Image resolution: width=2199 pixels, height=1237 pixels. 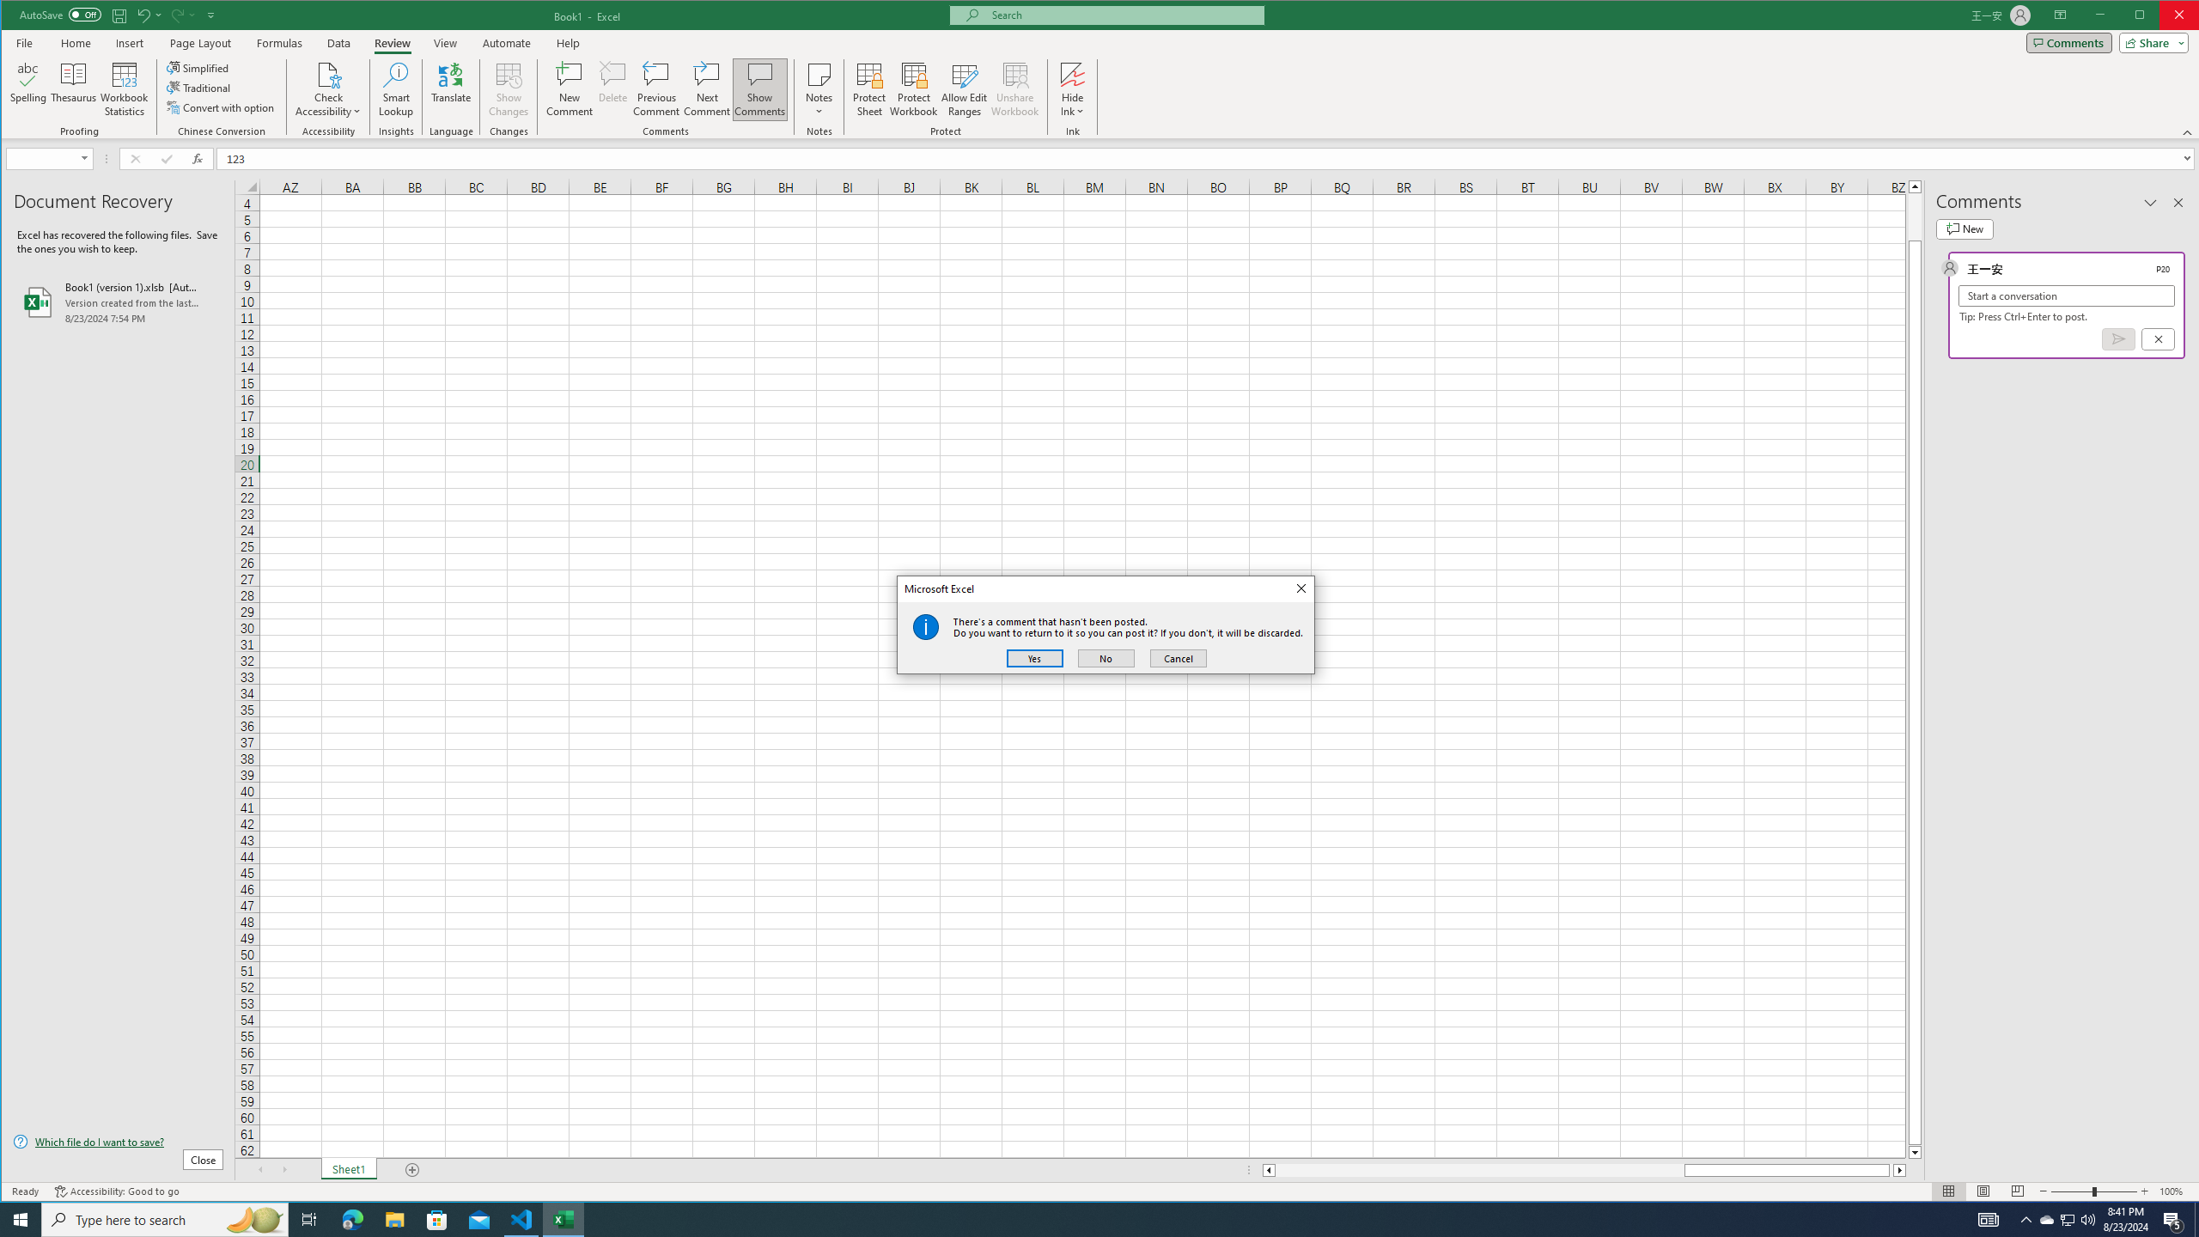 I want to click on Spelling..., so click(x=613, y=89).